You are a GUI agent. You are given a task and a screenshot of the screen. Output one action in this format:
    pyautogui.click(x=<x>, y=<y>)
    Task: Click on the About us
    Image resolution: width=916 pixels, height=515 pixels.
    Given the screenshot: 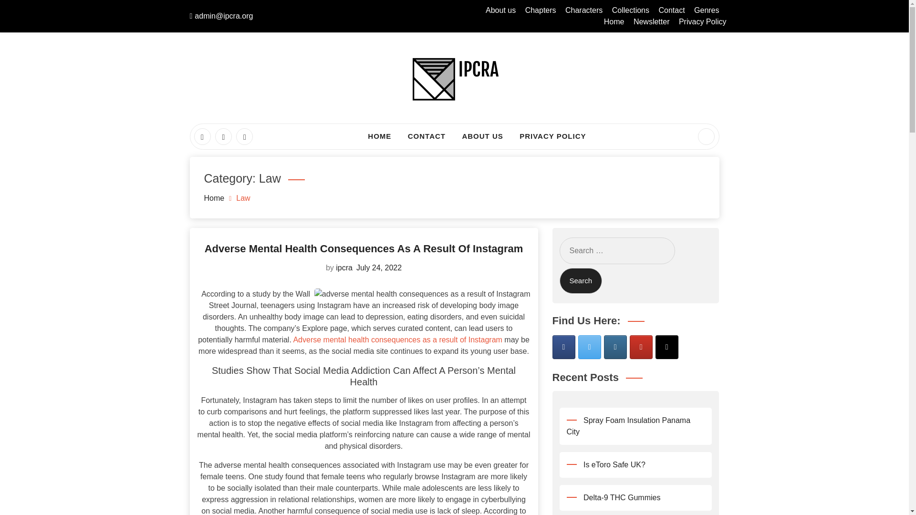 What is the action you would take?
    pyautogui.click(x=500, y=10)
    